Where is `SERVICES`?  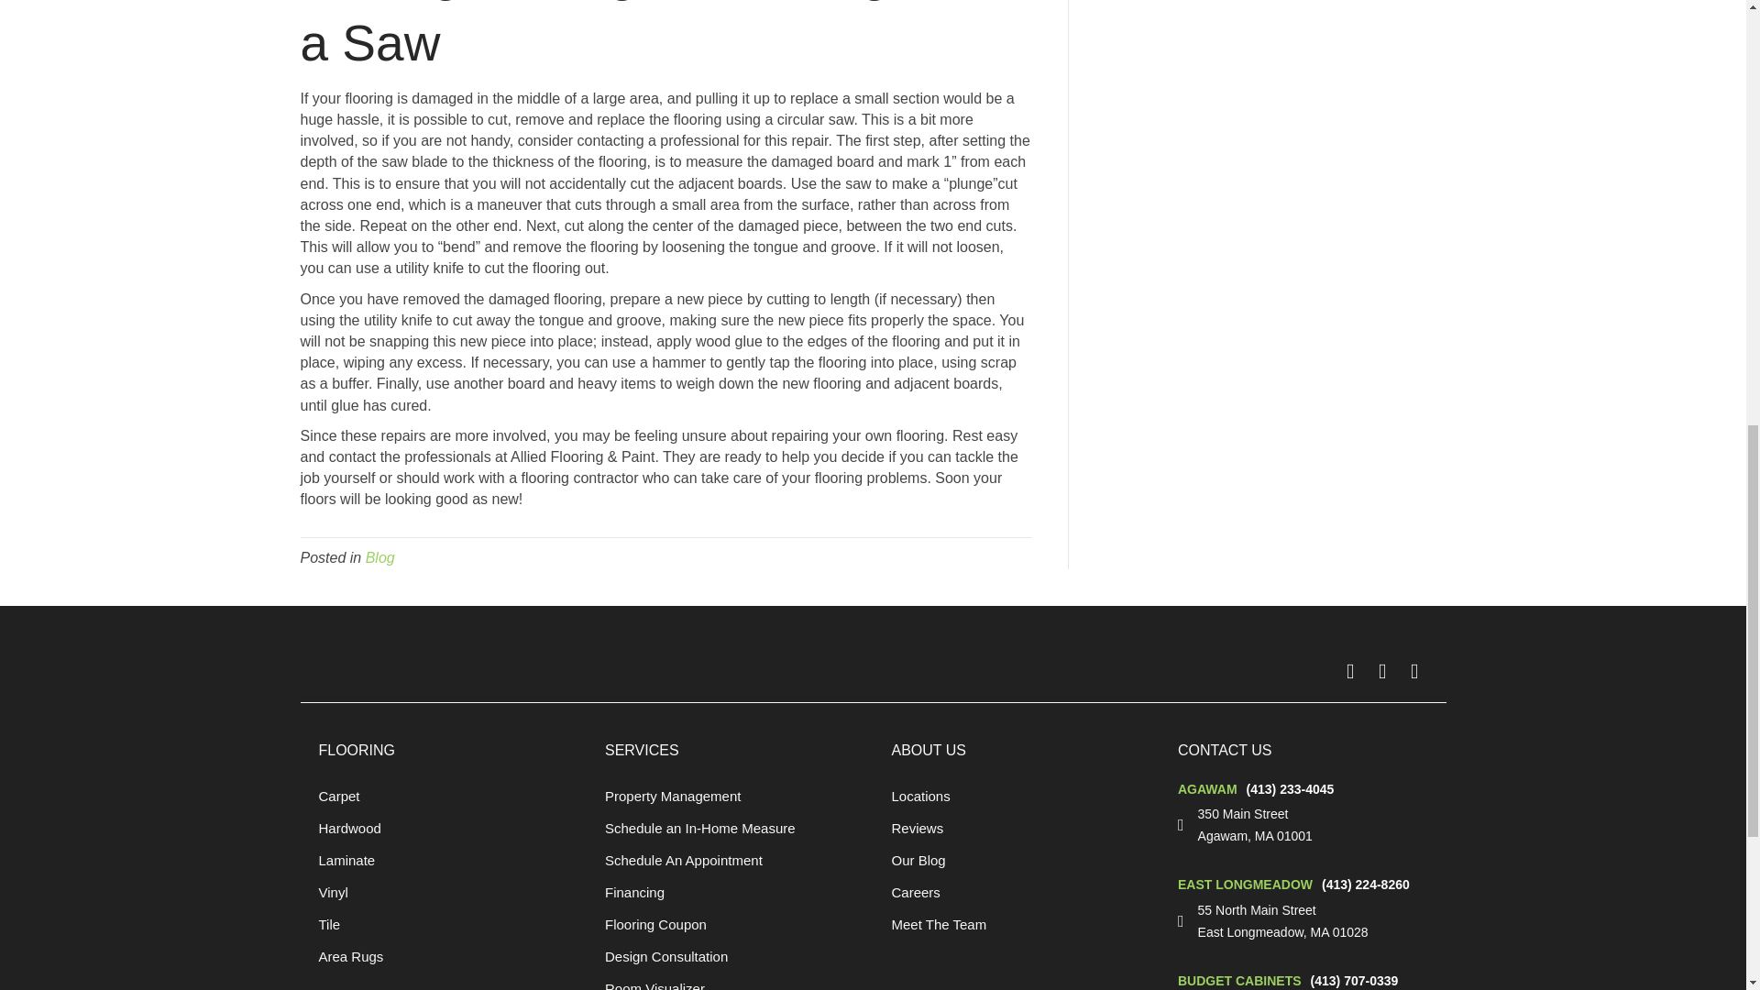 SERVICES is located at coordinates (642, 750).